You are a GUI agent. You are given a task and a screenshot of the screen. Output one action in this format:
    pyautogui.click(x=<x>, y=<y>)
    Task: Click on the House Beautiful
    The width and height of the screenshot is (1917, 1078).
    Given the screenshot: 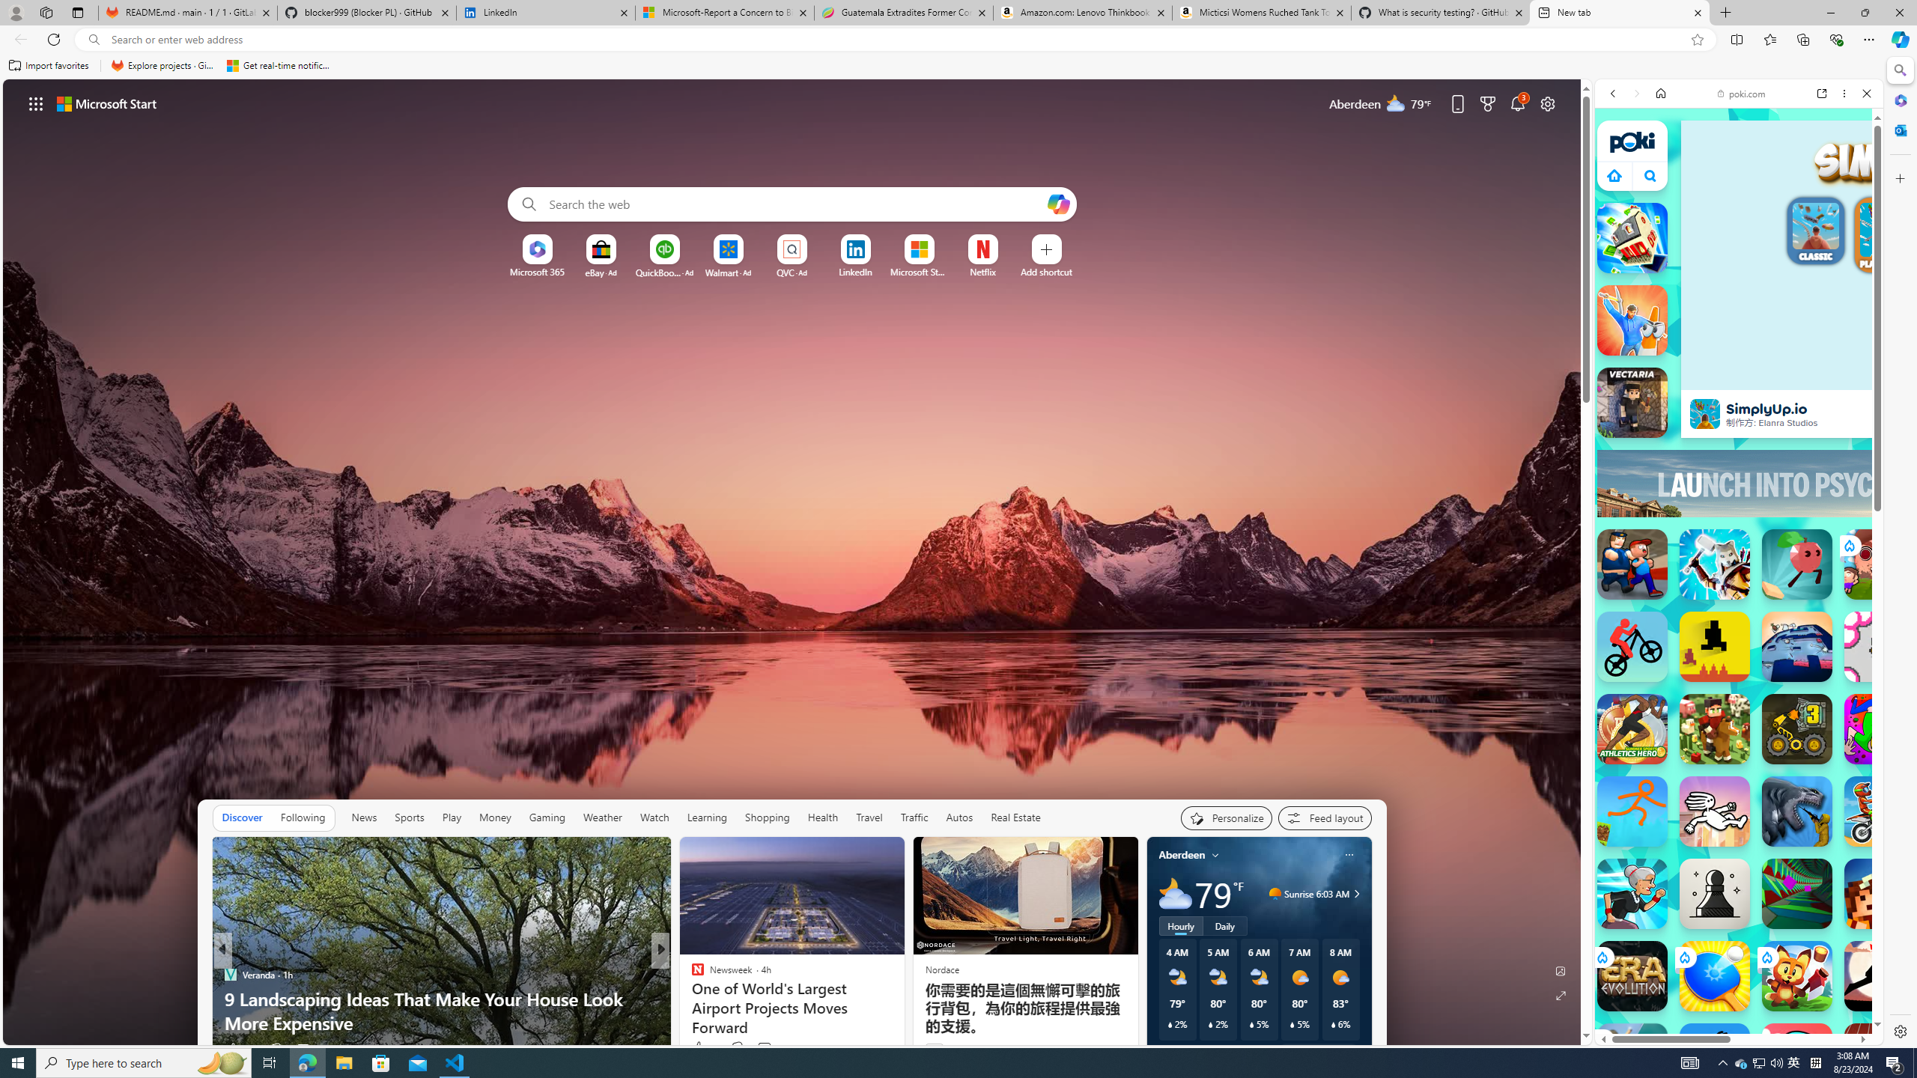 What is the action you would take?
    pyautogui.click(x=690, y=975)
    